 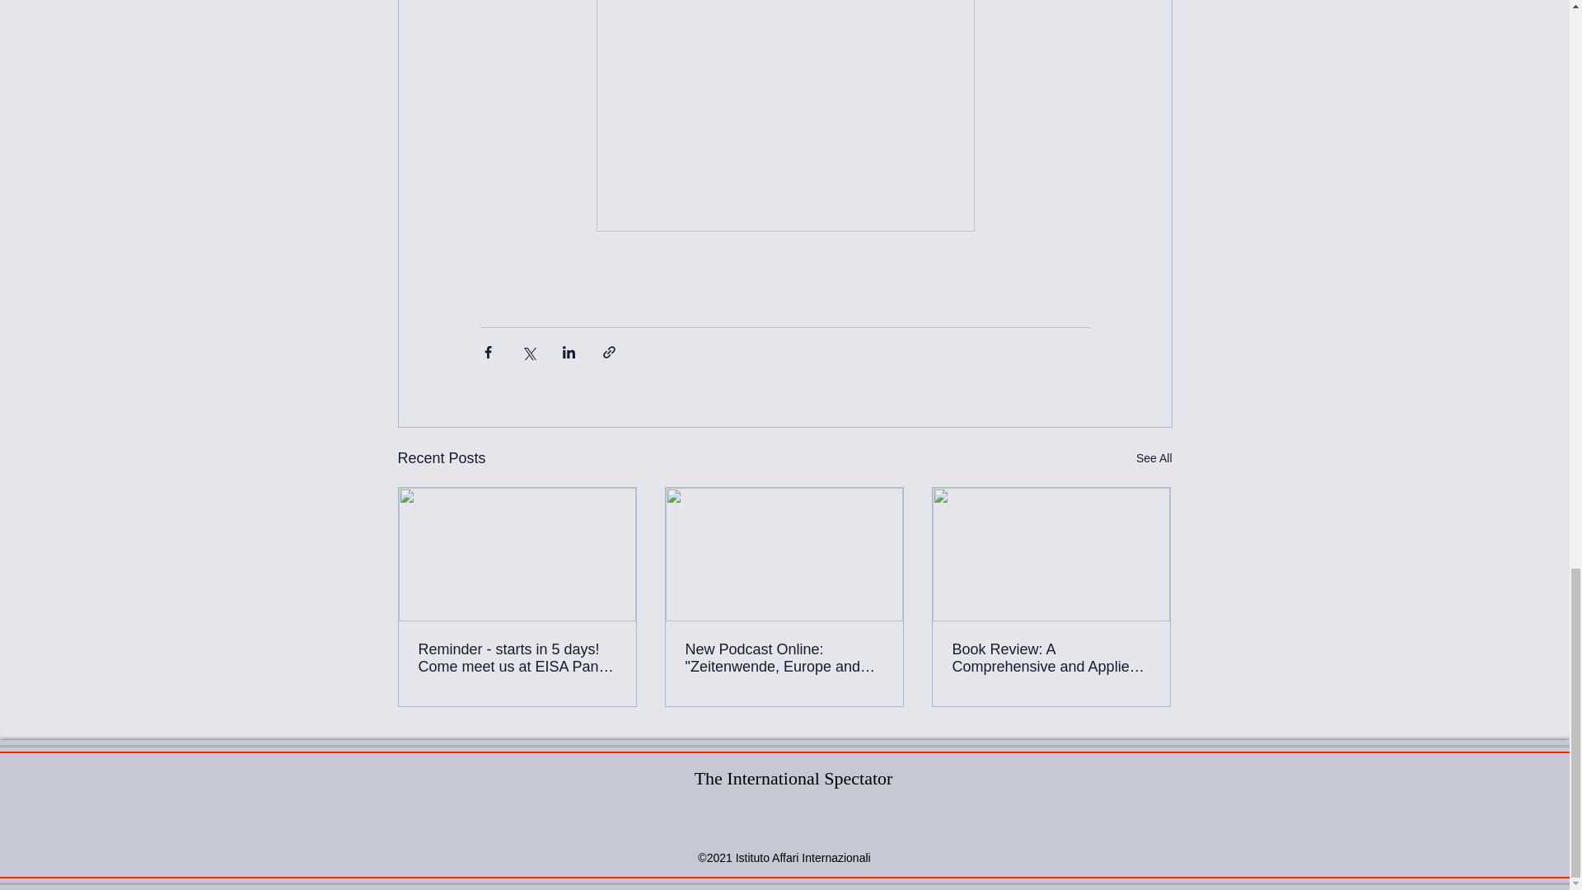 I want to click on The International Spectator, so click(x=793, y=778).